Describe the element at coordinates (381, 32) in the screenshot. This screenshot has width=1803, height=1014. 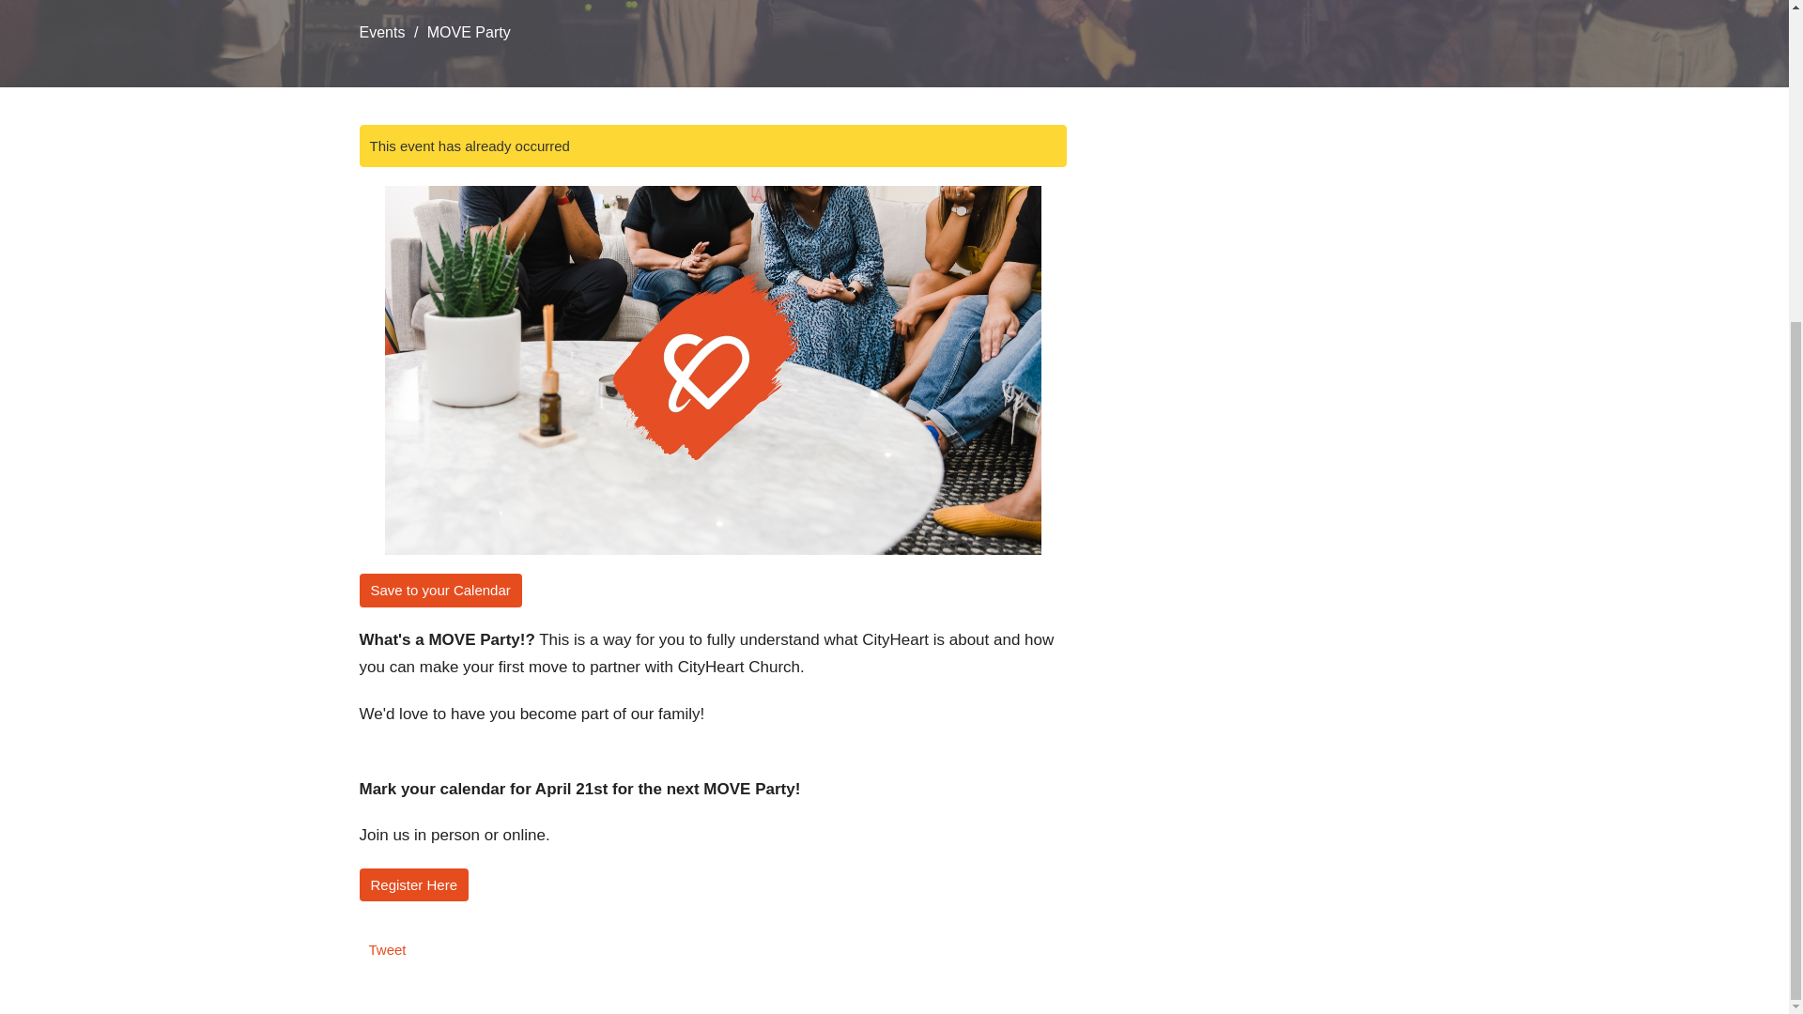
I see `Events` at that location.